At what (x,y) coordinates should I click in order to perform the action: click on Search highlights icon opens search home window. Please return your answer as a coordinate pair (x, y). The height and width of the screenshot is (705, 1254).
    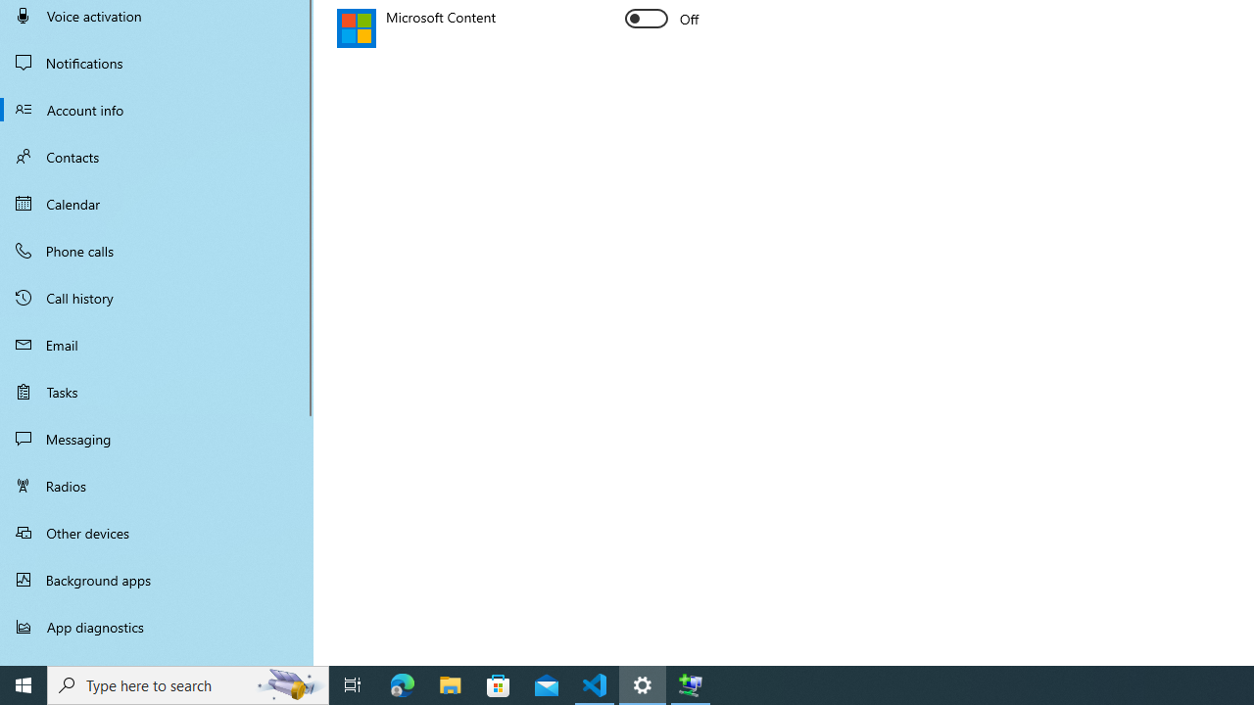
    Looking at the image, I should click on (290, 685).